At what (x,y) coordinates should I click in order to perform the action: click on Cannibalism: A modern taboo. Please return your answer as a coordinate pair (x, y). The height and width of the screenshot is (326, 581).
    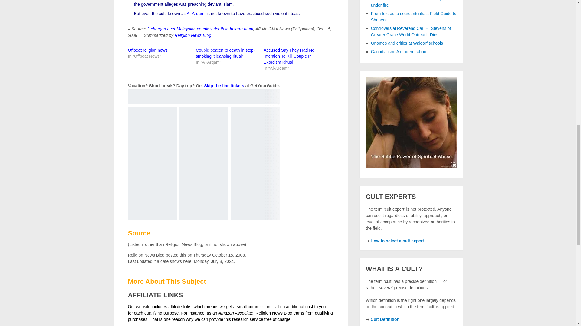
    Looking at the image, I should click on (399, 52).